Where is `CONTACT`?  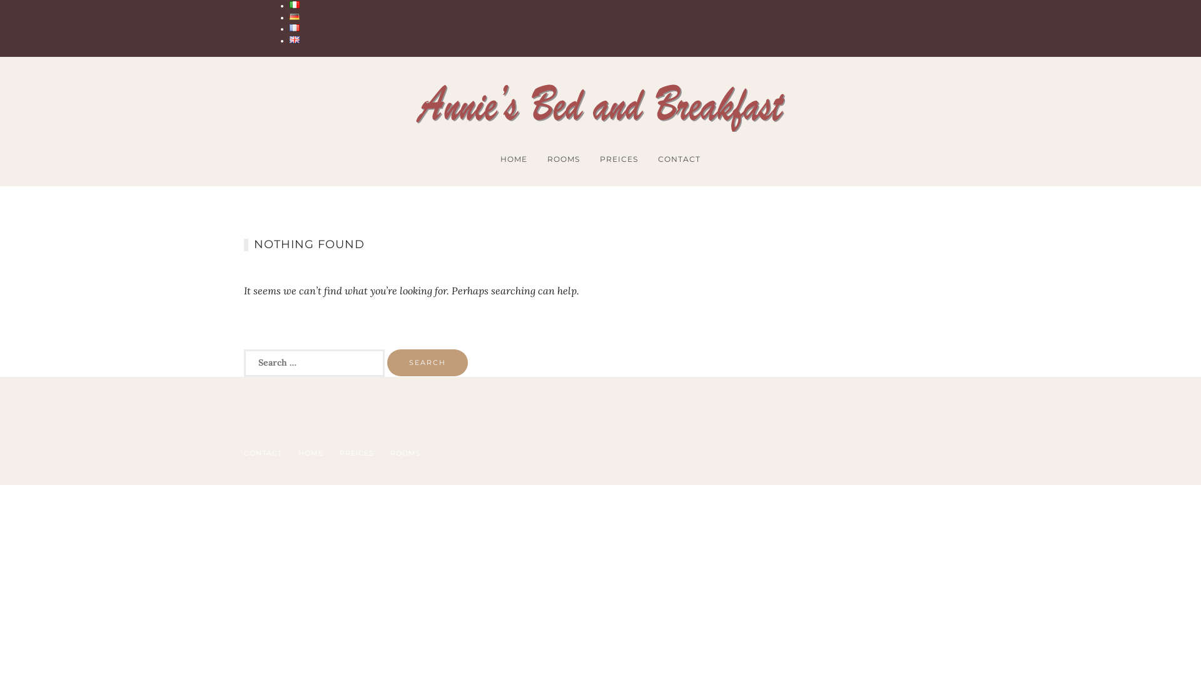 CONTACT is located at coordinates (679, 159).